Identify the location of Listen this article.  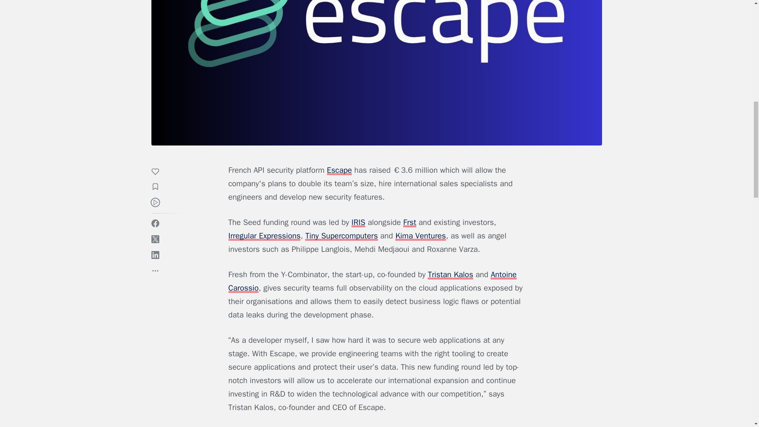
(155, 202).